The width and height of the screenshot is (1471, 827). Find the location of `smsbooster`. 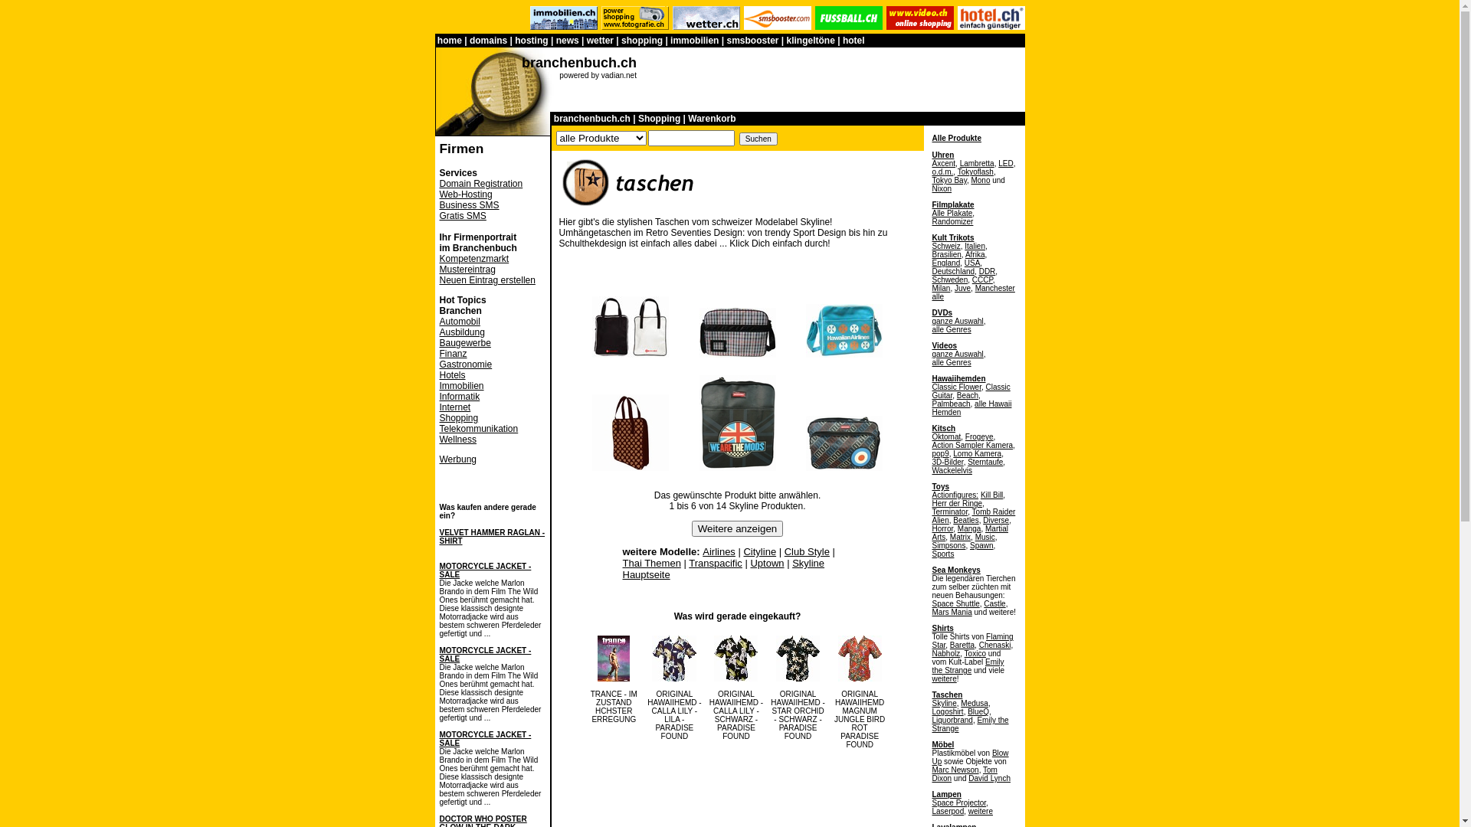

smsbooster is located at coordinates (752, 41).